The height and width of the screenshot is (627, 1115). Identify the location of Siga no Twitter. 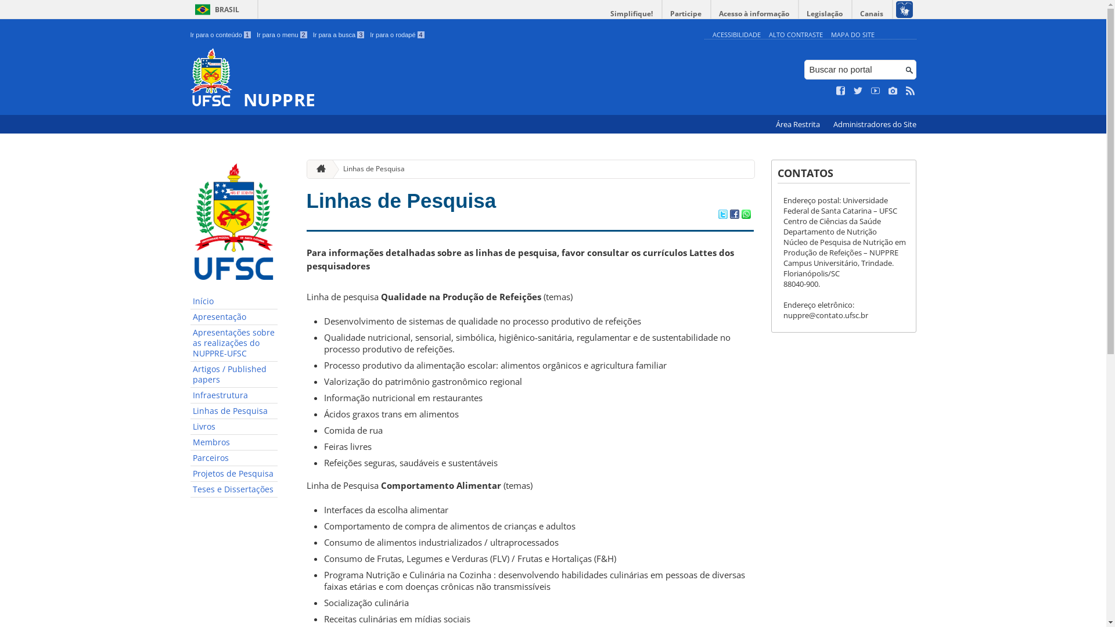
(858, 91).